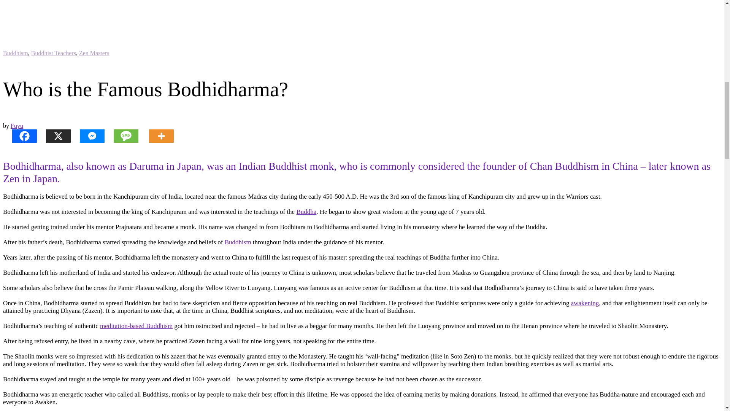 The width and height of the screenshot is (730, 411). I want to click on Facebook, so click(20, 136).